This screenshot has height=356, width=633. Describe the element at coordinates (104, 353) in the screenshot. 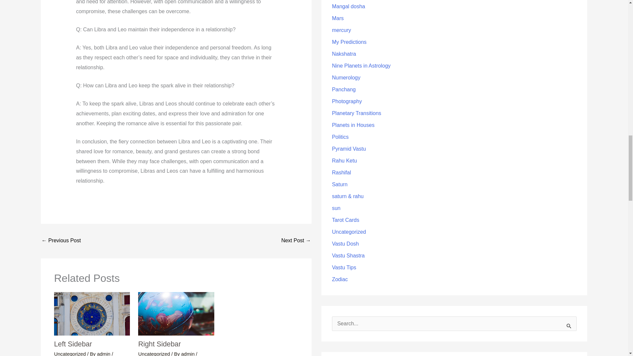

I see `admin` at that location.